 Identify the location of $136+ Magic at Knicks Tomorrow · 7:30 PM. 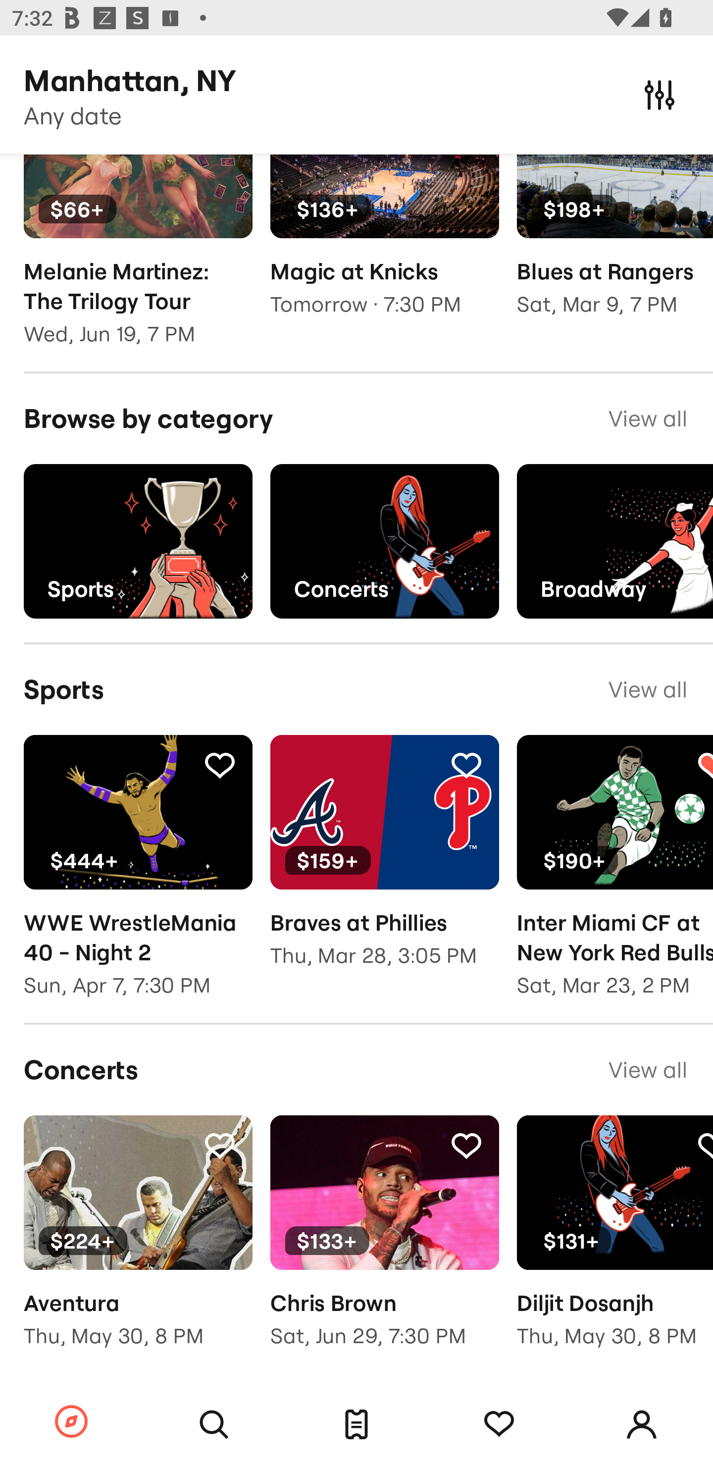
(384, 247).